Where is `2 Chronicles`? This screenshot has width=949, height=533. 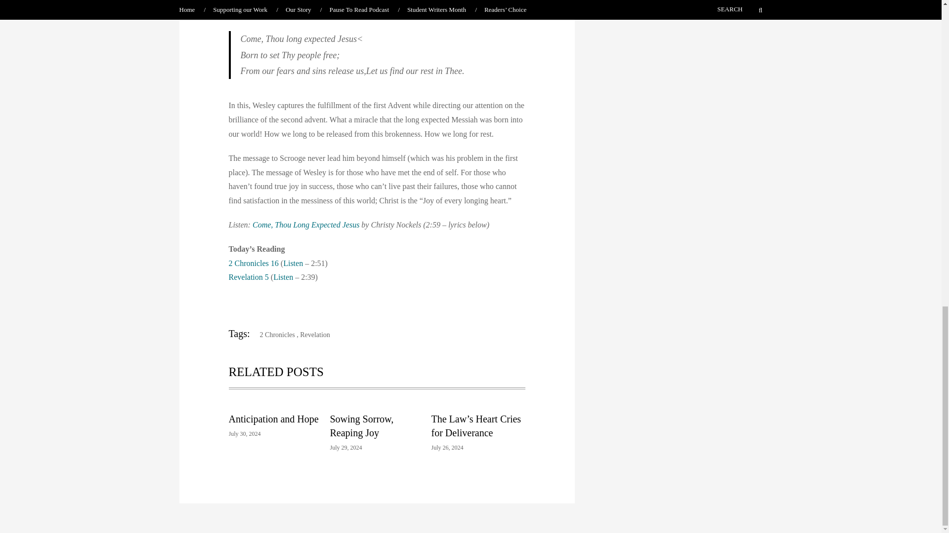 2 Chronicles is located at coordinates (274, 335).